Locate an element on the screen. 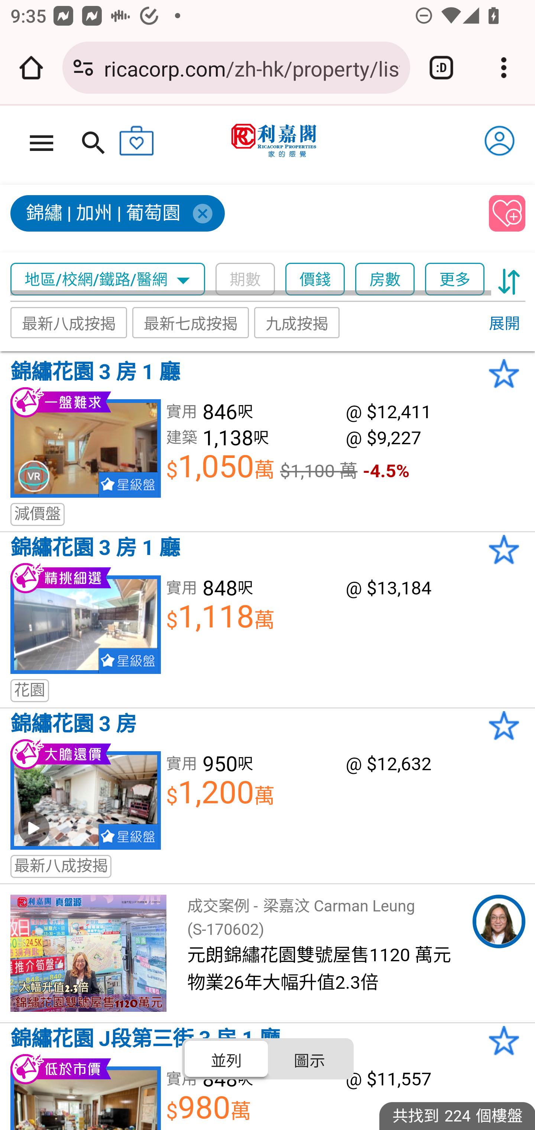 The image size is (535, 1130). Open the home page is located at coordinates (31, 68).